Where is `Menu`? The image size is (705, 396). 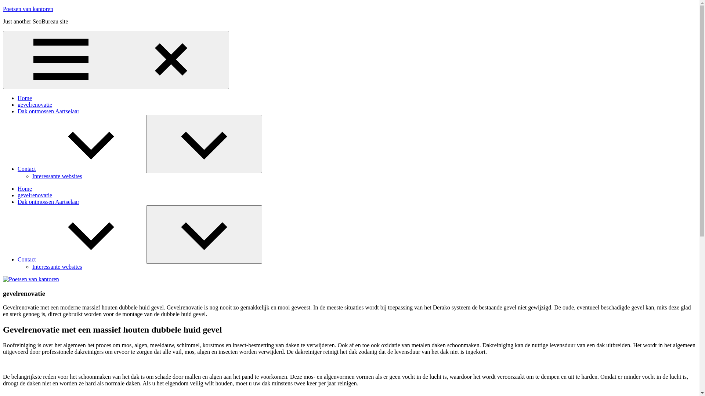
Menu is located at coordinates (116, 60).